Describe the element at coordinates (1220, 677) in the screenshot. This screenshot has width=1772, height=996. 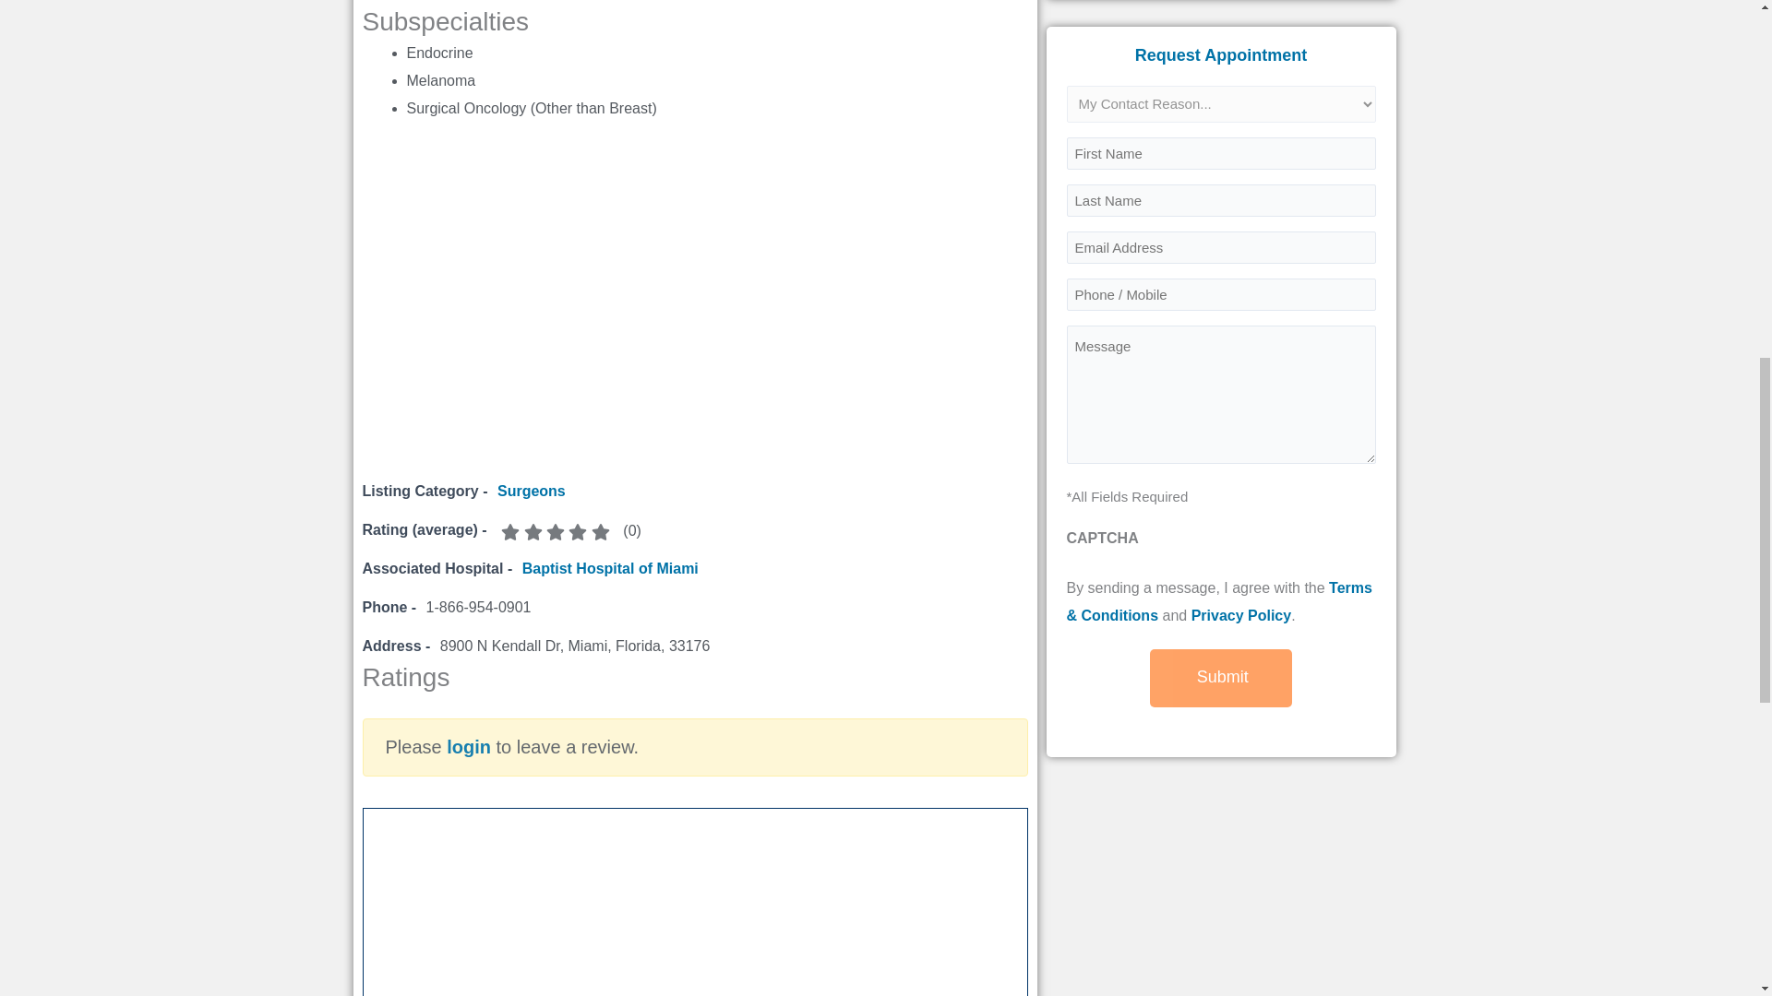
I see `Submit` at that location.